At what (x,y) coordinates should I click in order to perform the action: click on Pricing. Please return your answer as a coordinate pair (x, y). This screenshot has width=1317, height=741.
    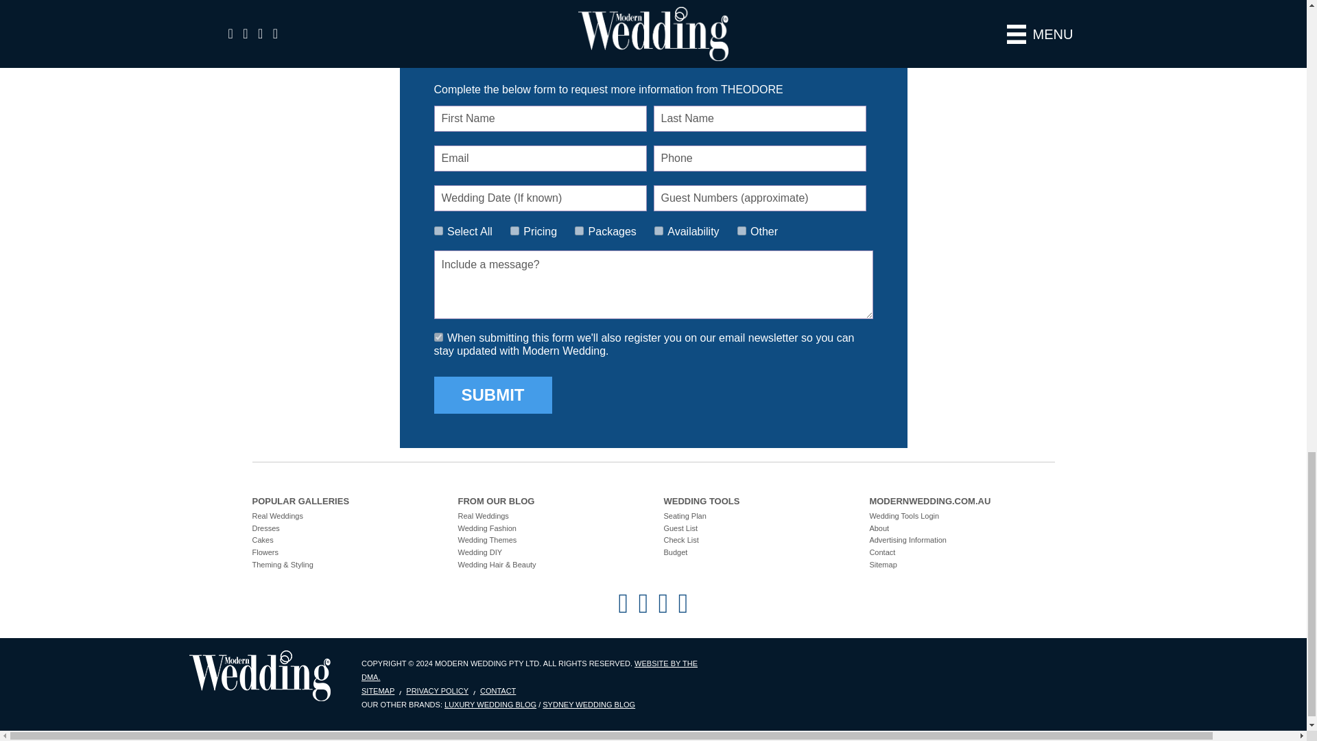
    Looking at the image, I should click on (514, 231).